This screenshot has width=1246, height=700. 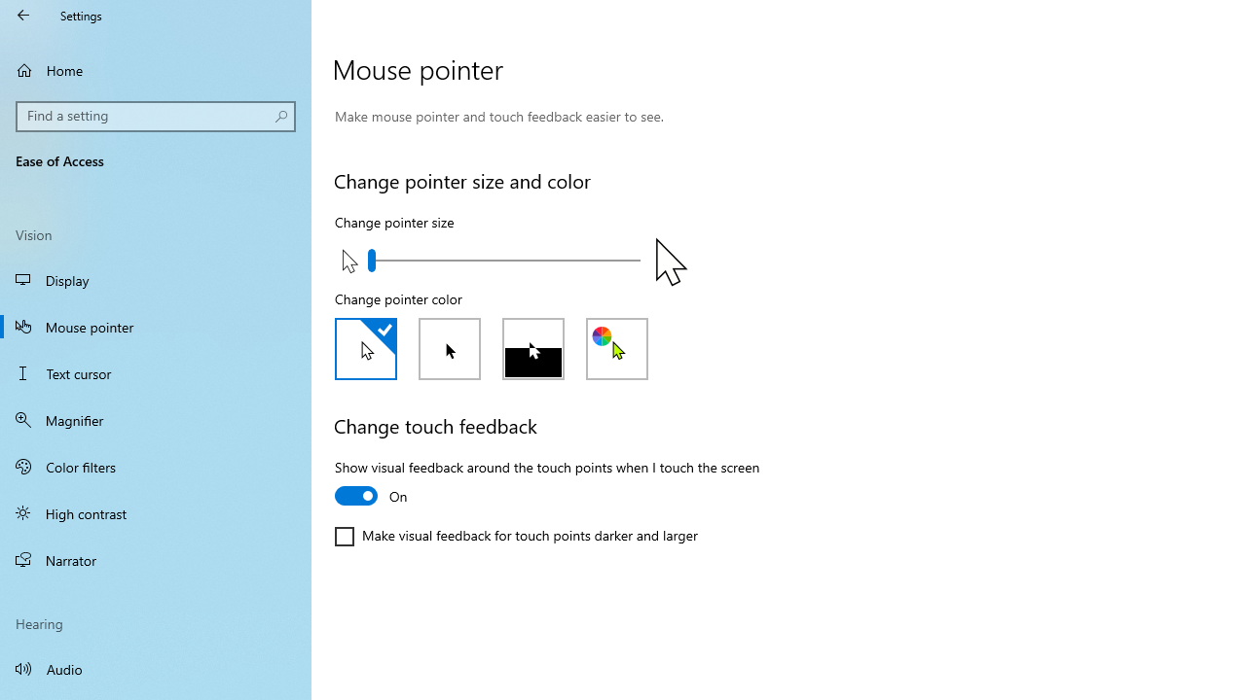 What do you see at coordinates (533, 348) in the screenshot?
I see `Inverted` at bounding box center [533, 348].